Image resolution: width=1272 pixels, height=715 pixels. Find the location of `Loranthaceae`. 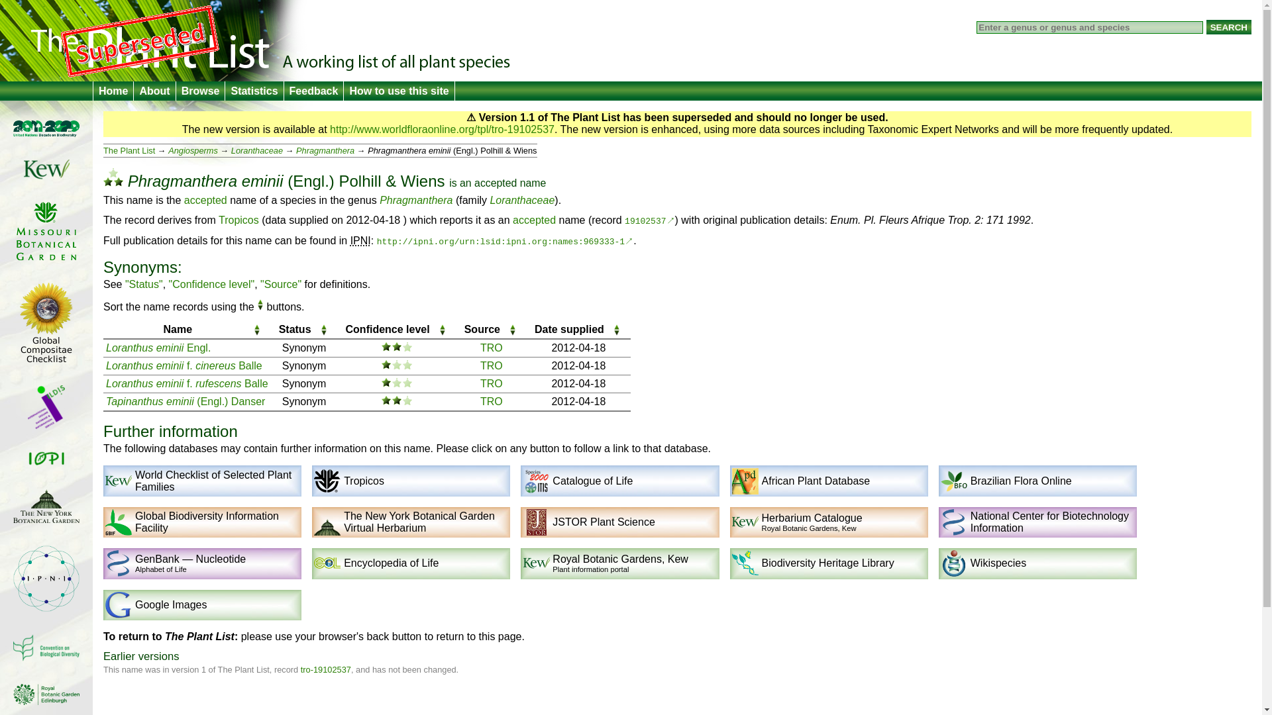

Loranthaceae is located at coordinates (257, 151).